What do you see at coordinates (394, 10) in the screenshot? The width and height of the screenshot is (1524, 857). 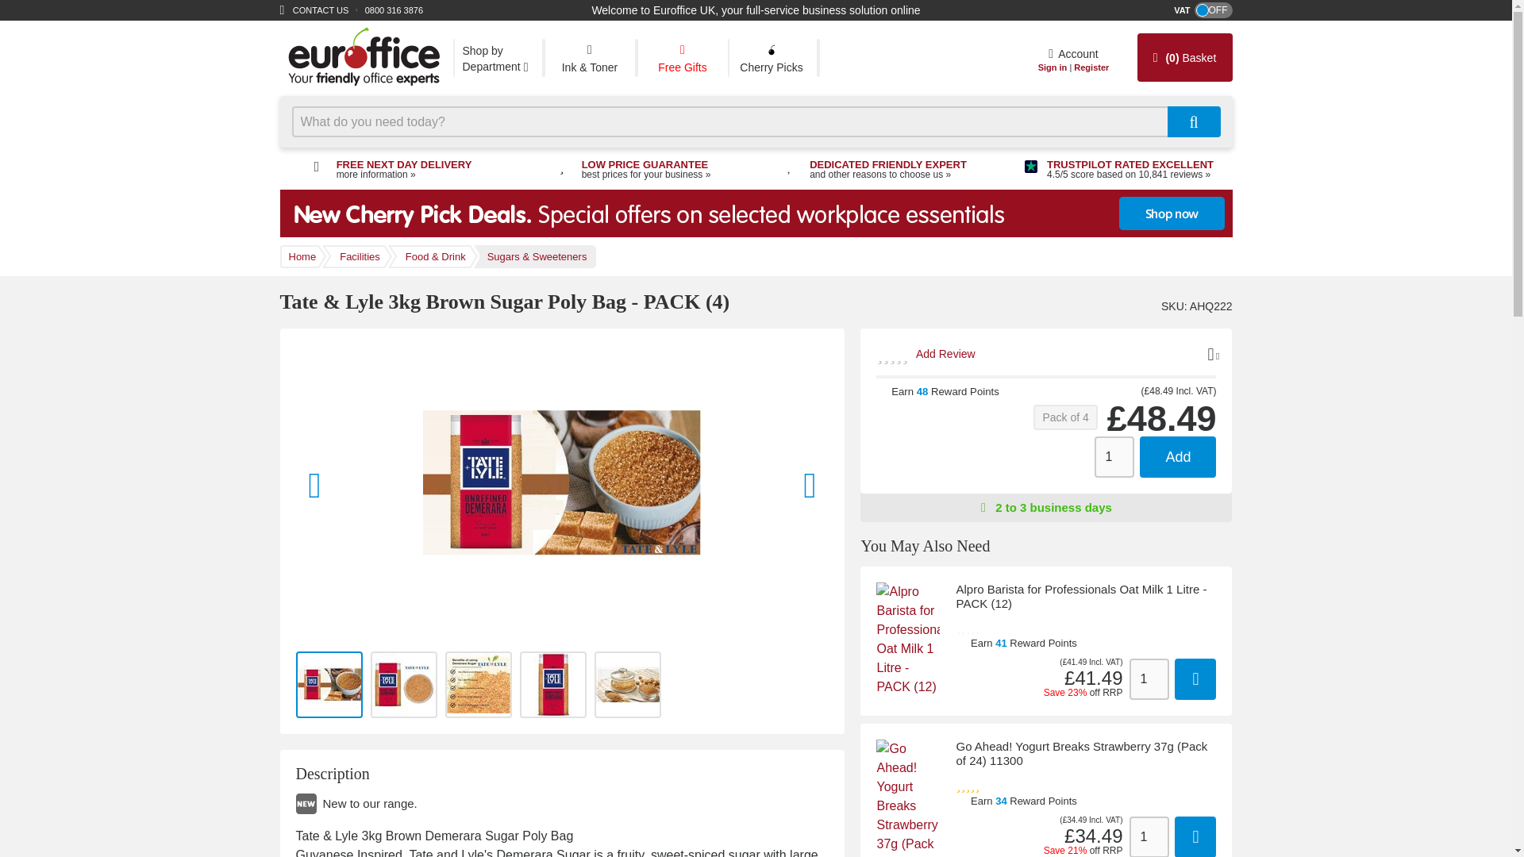 I see `0800 316 3876` at bounding box center [394, 10].